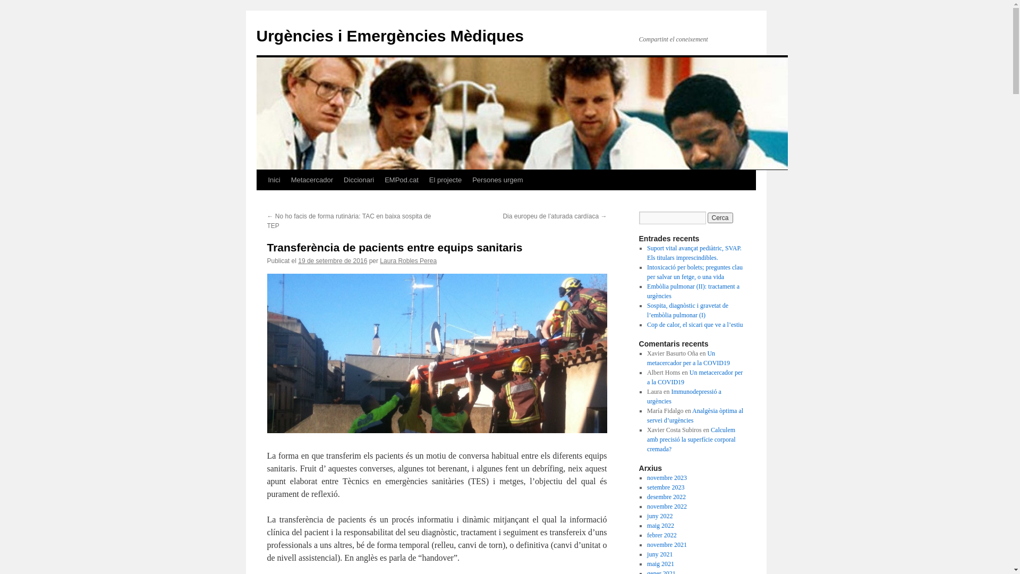 This screenshot has width=1020, height=574. Describe the element at coordinates (445, 180) in the screenshot. I see `El projecte` at that location.